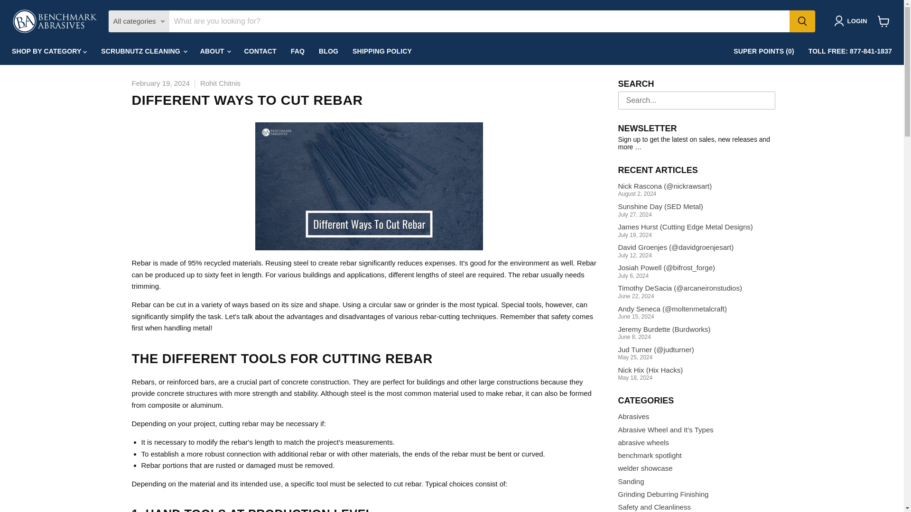 This screenshot has height=512, width=911. I want to click on View cart, so click(883, 21).